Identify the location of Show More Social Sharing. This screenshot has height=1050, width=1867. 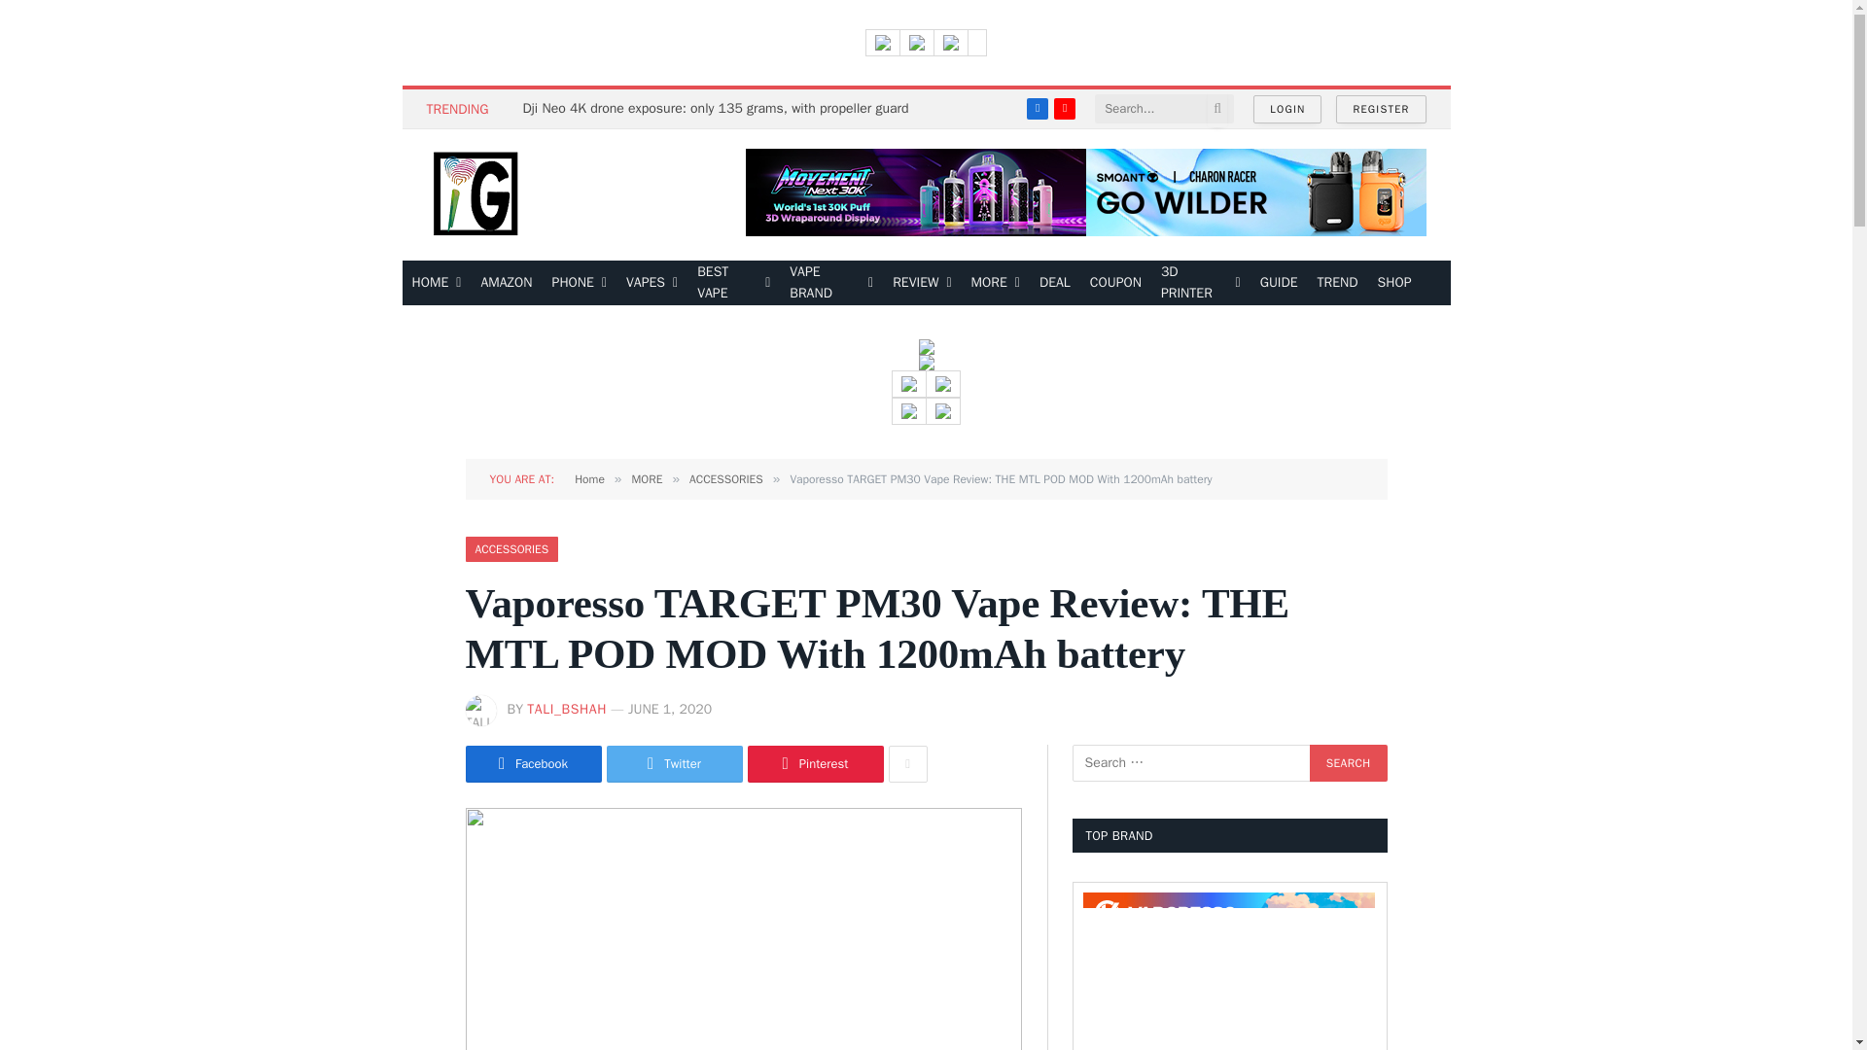
(908, 763).